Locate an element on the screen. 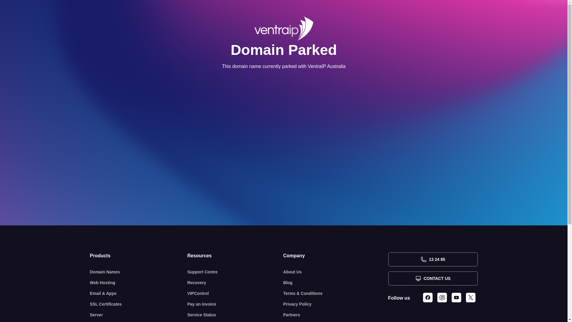  SSL Certificates is located at coordinates (139, 304).